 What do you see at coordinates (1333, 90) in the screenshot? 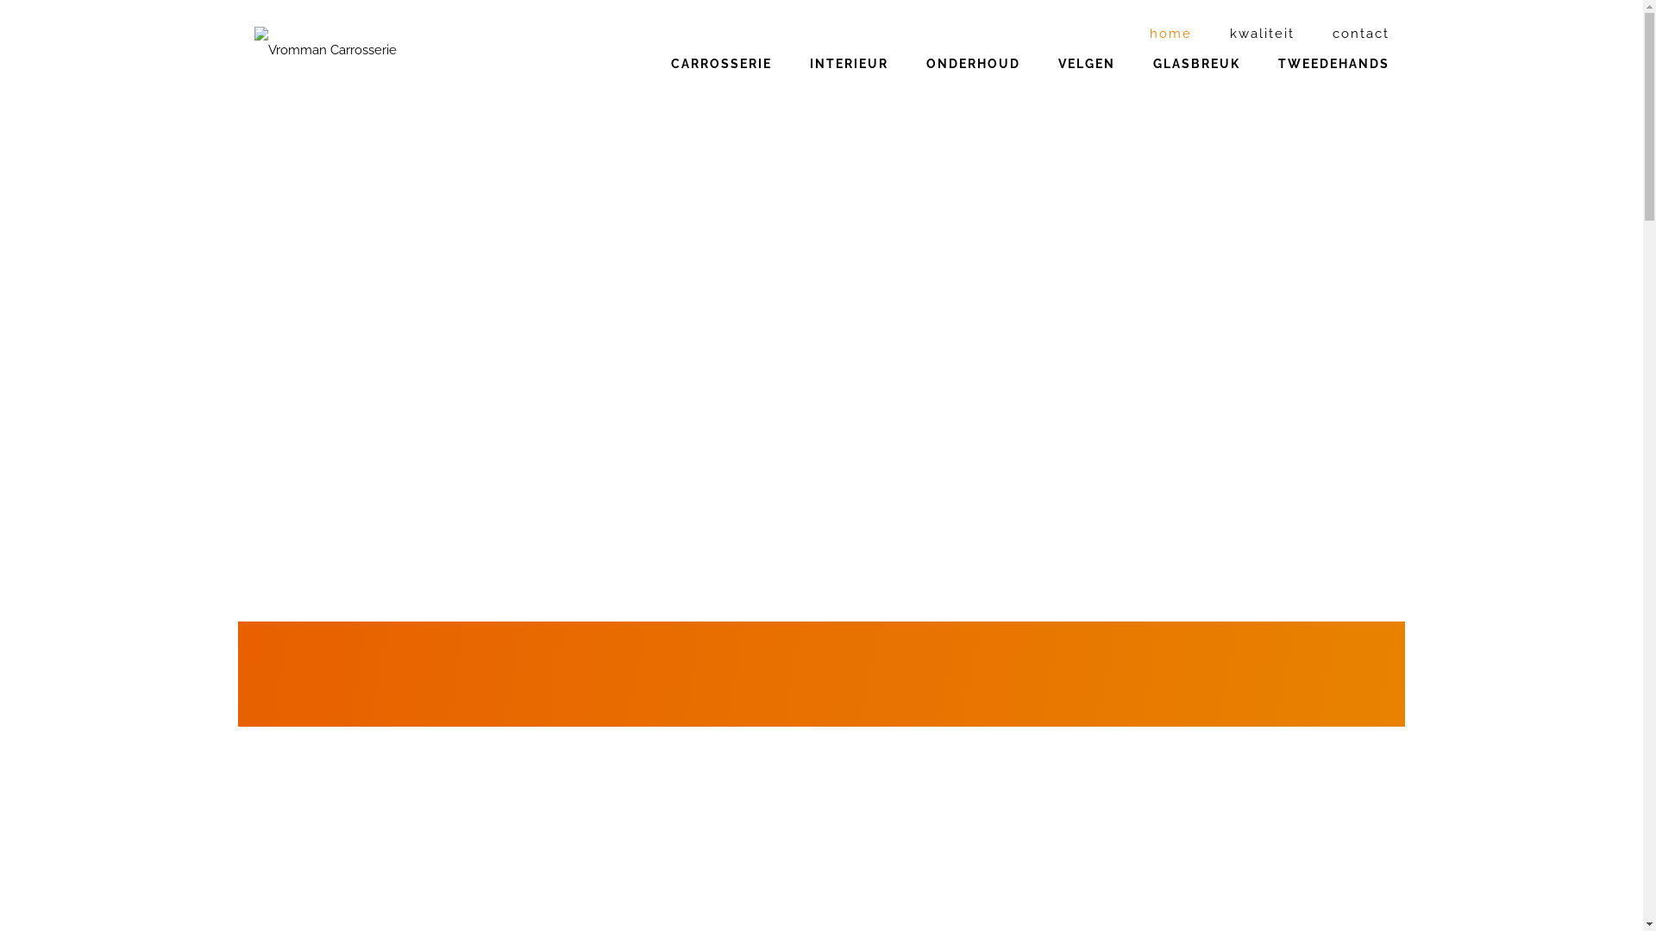
I see `TWEEDEHANDS` at bounding box center [1333, 90].